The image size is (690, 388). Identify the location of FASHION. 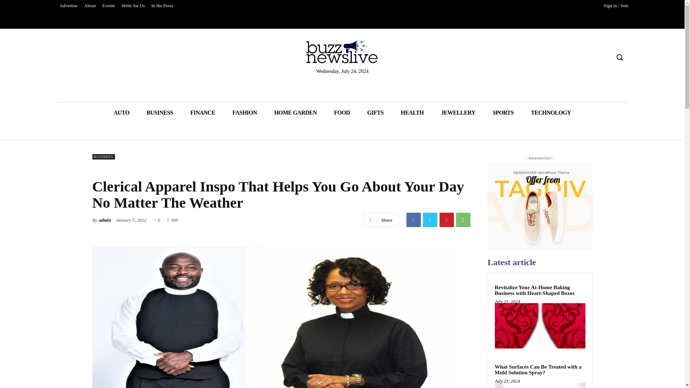
(244, 113).